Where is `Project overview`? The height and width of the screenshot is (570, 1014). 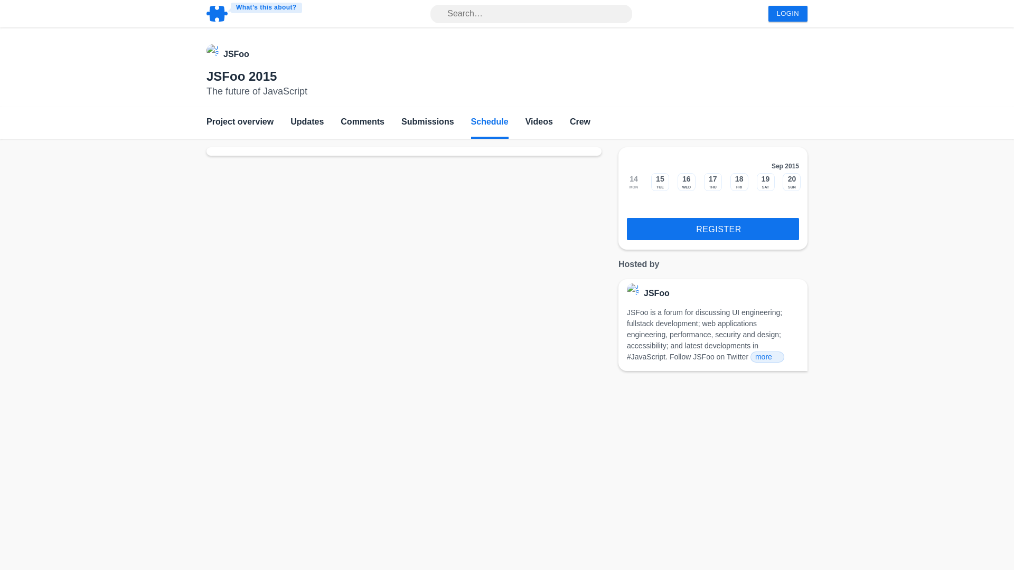 Project overview is located at coordinates (240, 123).